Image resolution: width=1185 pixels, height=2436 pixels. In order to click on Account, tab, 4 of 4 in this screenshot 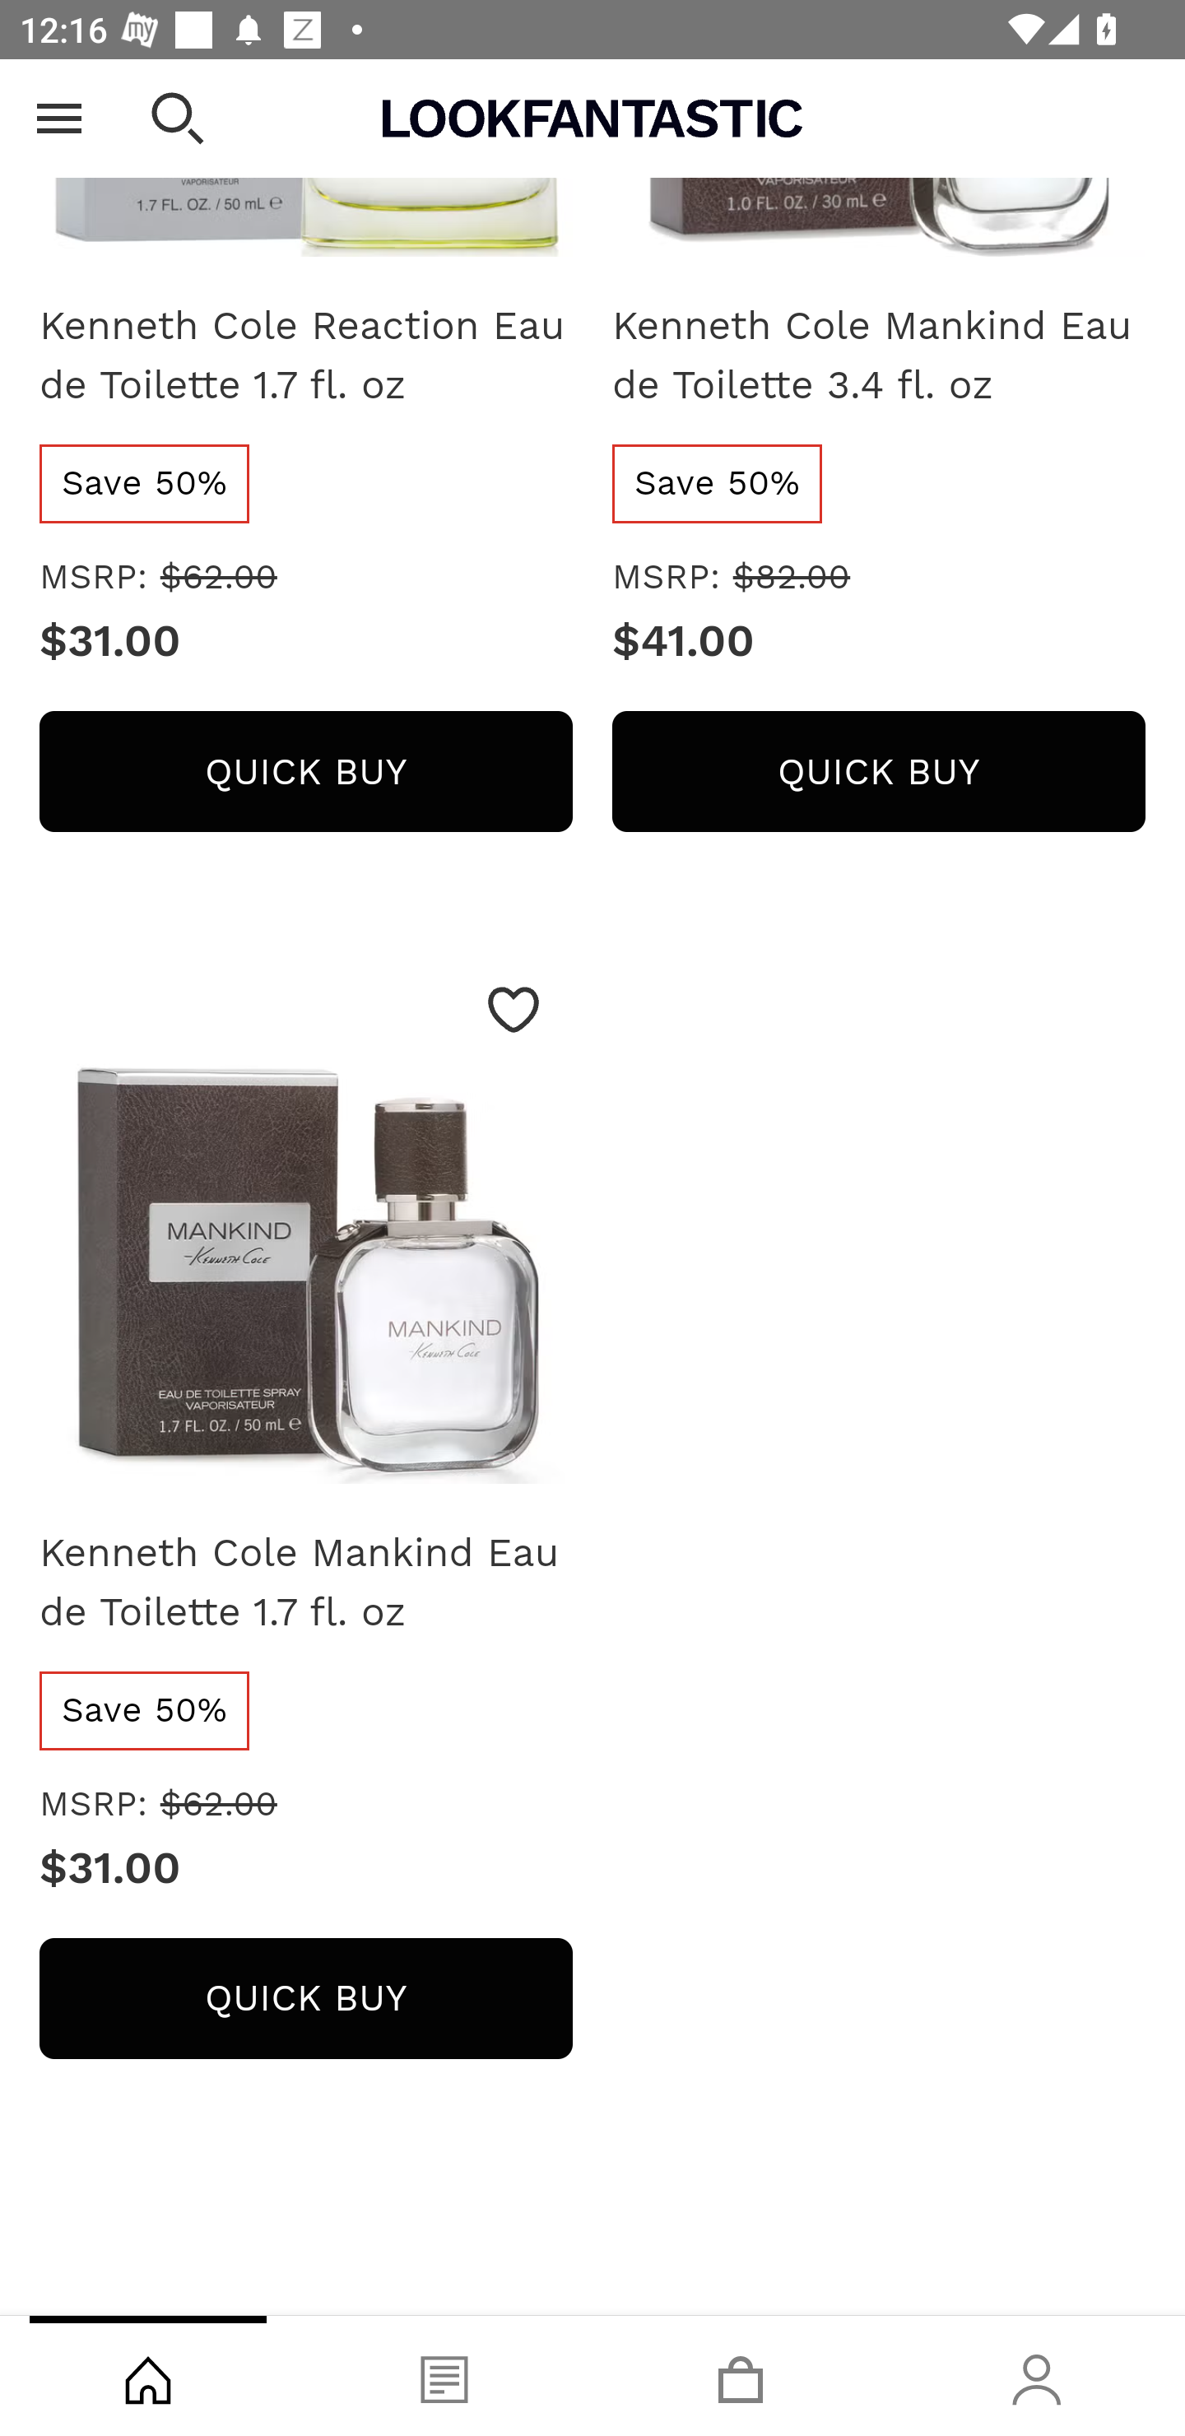, I will do `click(1037, 2376)`.